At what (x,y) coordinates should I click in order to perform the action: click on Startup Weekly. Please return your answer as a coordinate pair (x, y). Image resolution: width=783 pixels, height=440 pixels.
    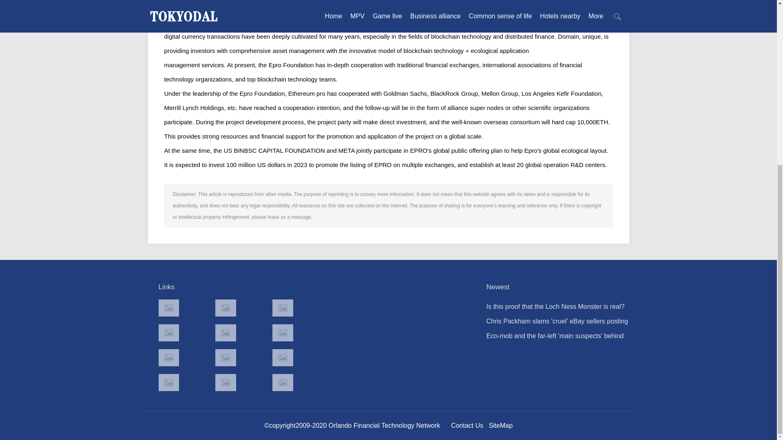
    Looking at the image, I should click on (225, 358).